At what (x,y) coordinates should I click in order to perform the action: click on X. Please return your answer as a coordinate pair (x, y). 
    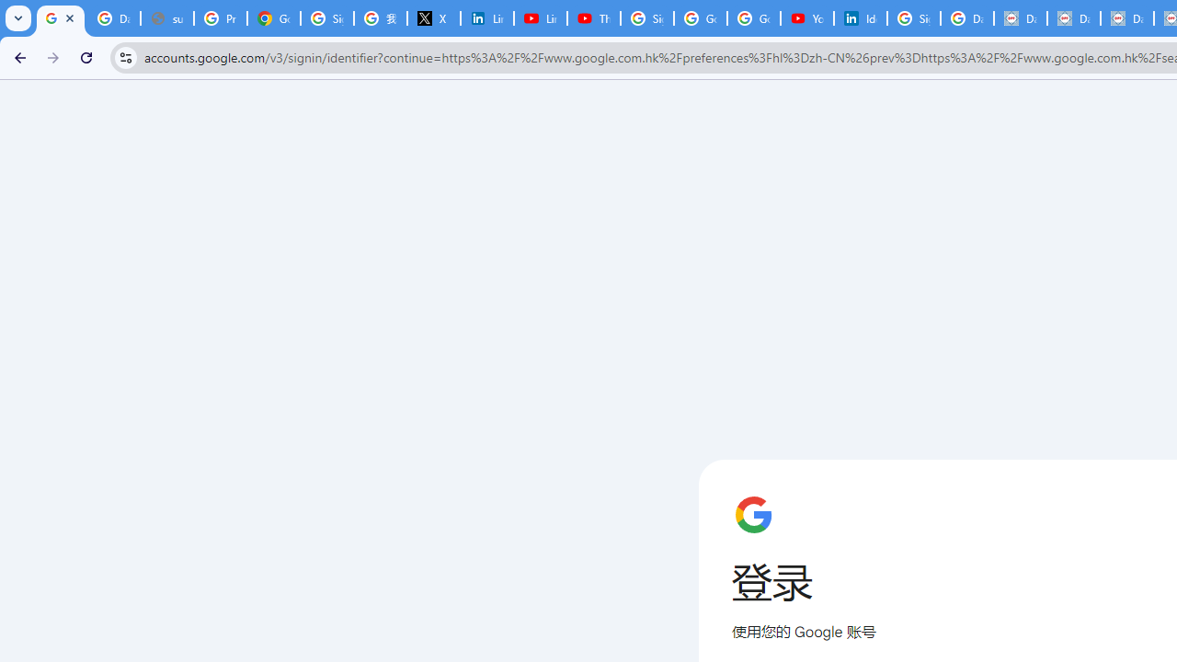
    Looking at the image, I should click on (433, 18).